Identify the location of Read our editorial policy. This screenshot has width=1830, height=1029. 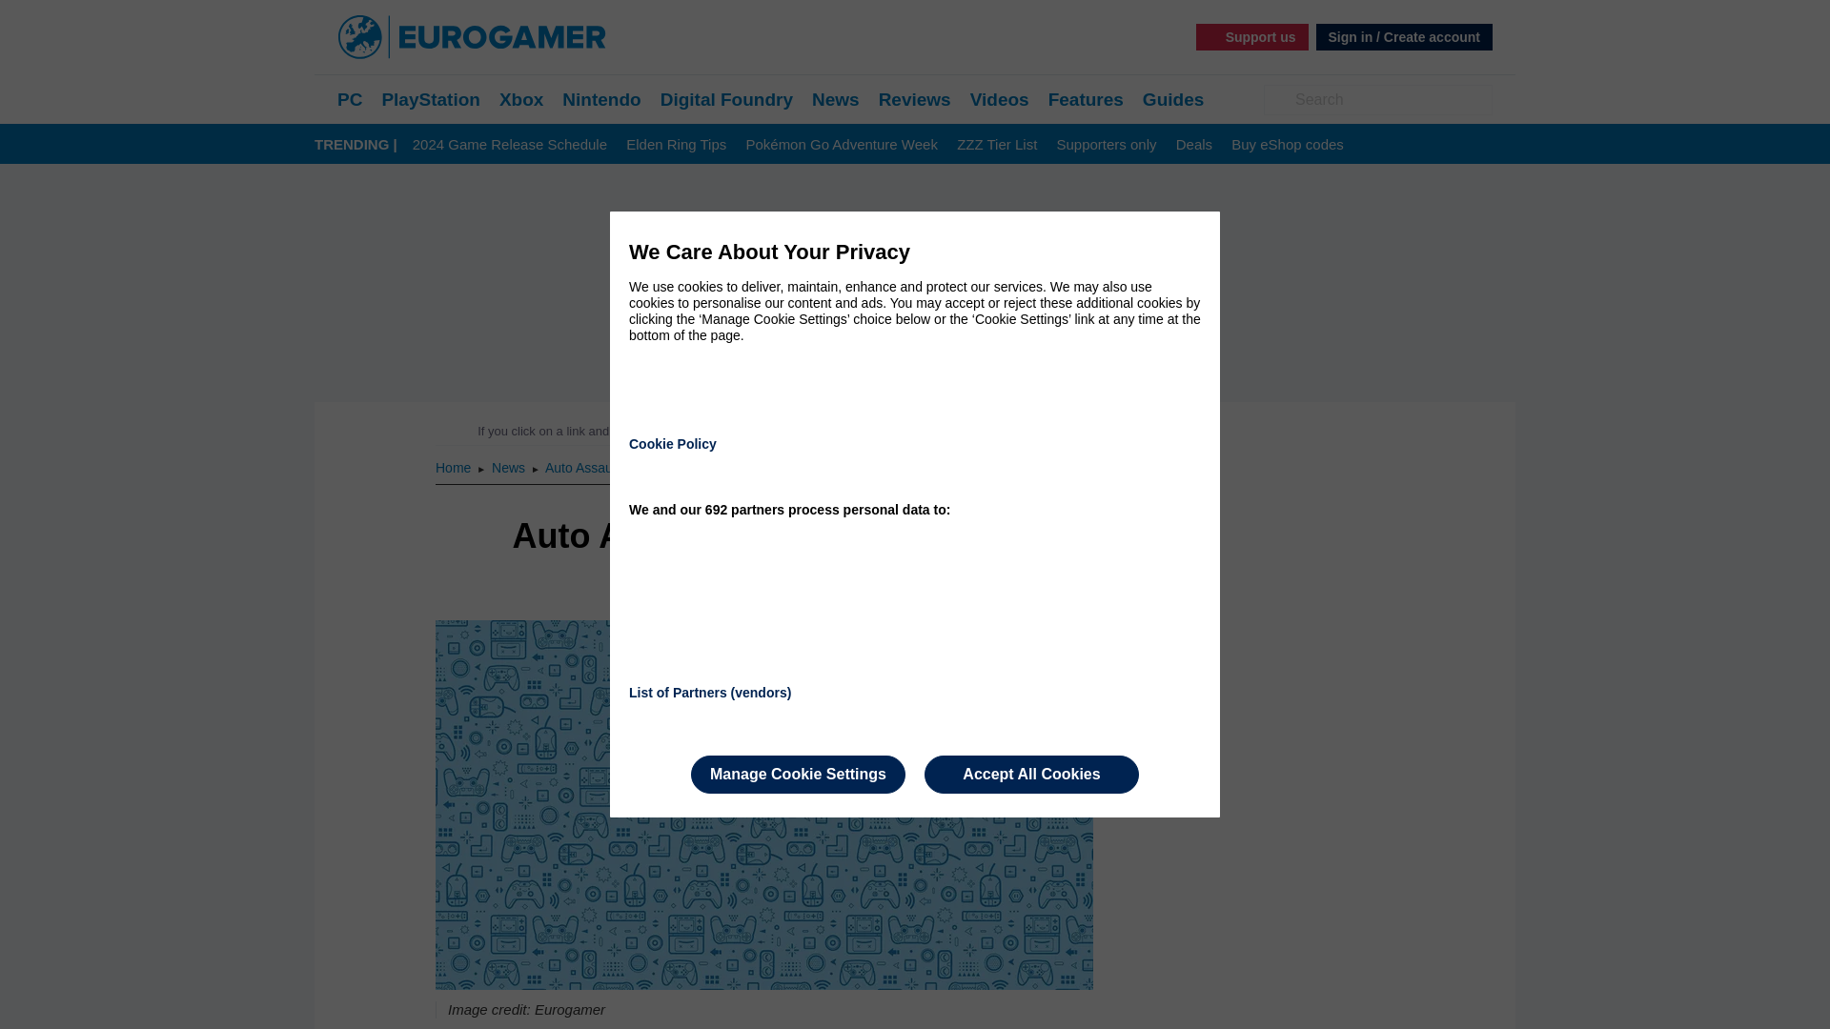
(982, 431).